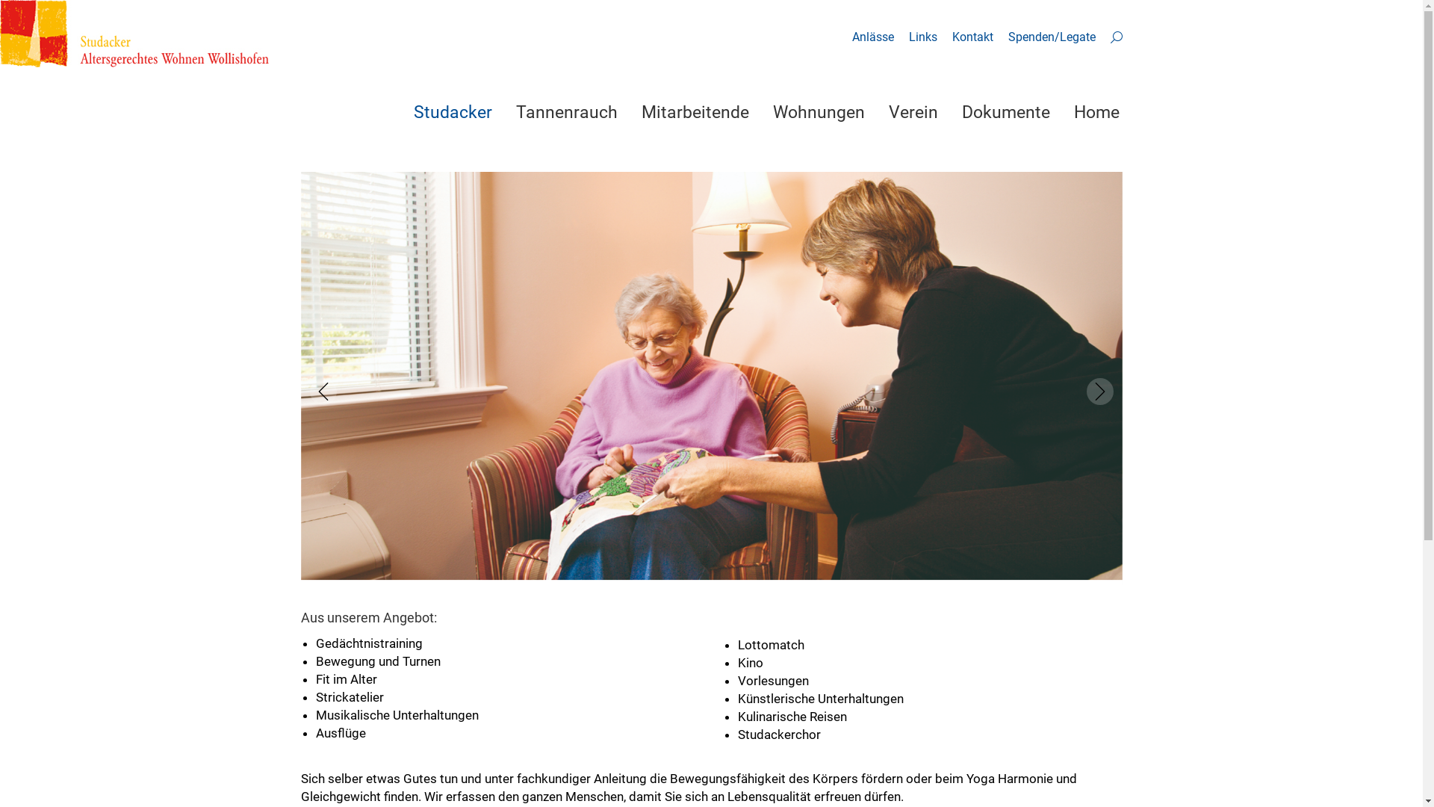 This screenshot has width=1434, height=807. Describe the element at coordinates (453, 112) in the screenshot. I see `Studacker` at that location.